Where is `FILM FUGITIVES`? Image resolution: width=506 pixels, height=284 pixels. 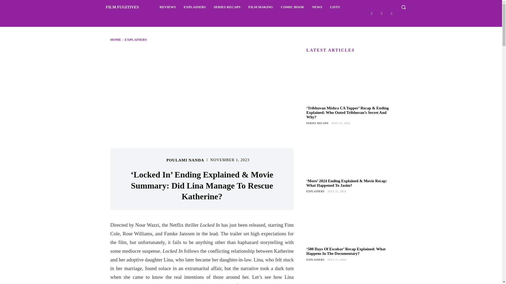
FILM FUGITIVES is located at coordinates (116, 7).